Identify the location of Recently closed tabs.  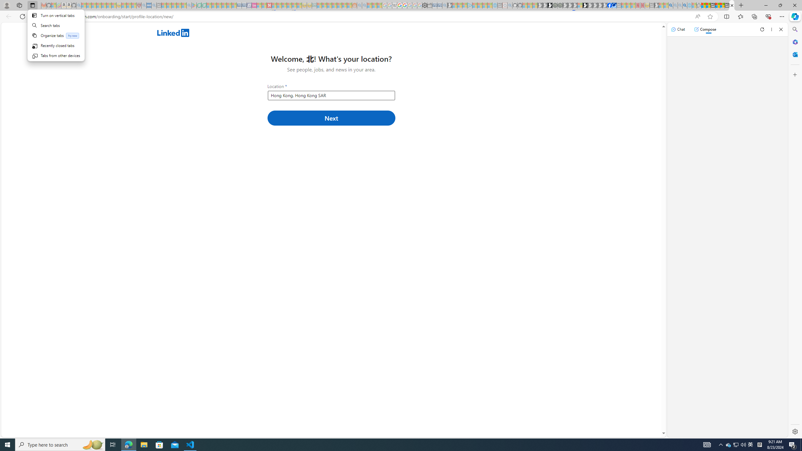
(56, 45).